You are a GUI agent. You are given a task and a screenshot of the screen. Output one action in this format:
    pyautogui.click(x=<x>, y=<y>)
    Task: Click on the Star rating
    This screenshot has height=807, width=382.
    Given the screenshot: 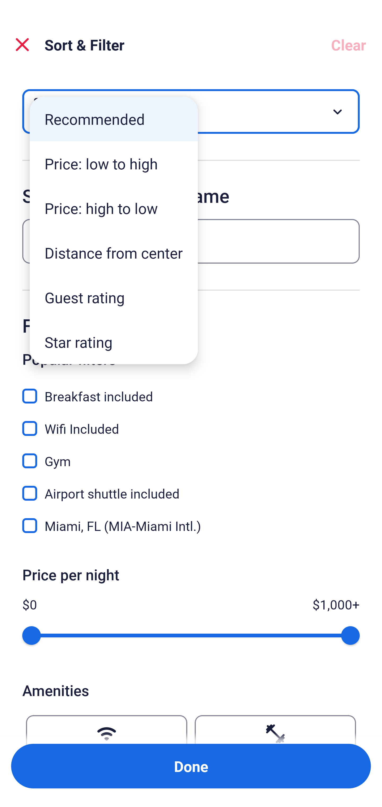 What is the action you would take?
    pyautogui.click(x=114, y=342)
    